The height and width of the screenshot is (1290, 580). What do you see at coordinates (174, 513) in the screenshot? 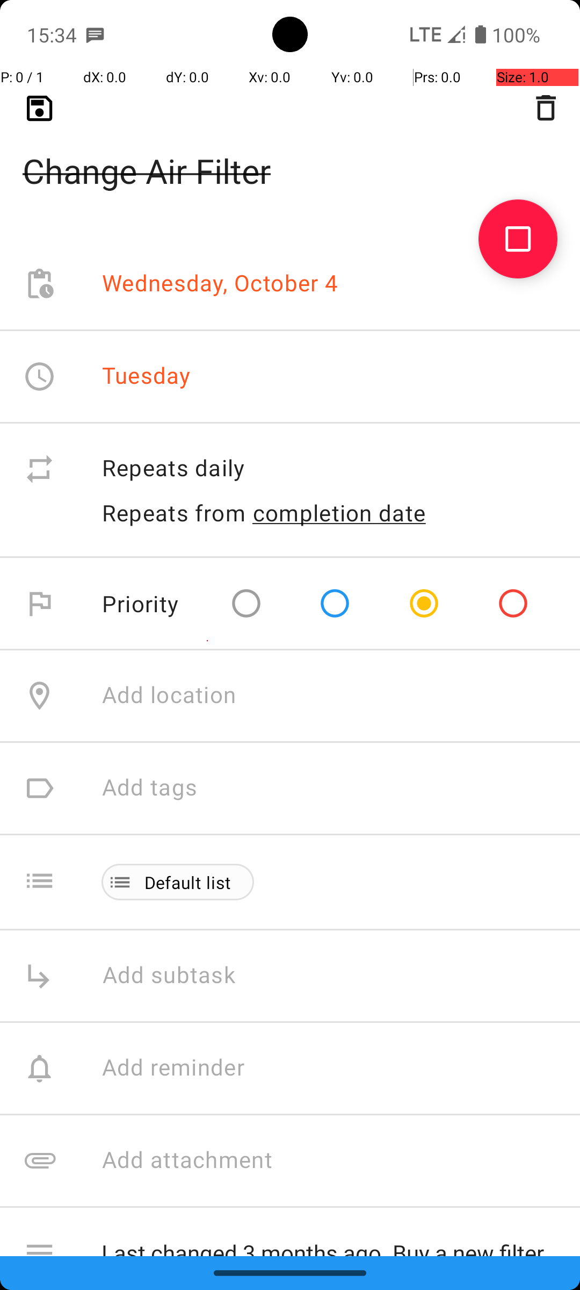
I see `Repeats from` at bounding box center [174, 513].